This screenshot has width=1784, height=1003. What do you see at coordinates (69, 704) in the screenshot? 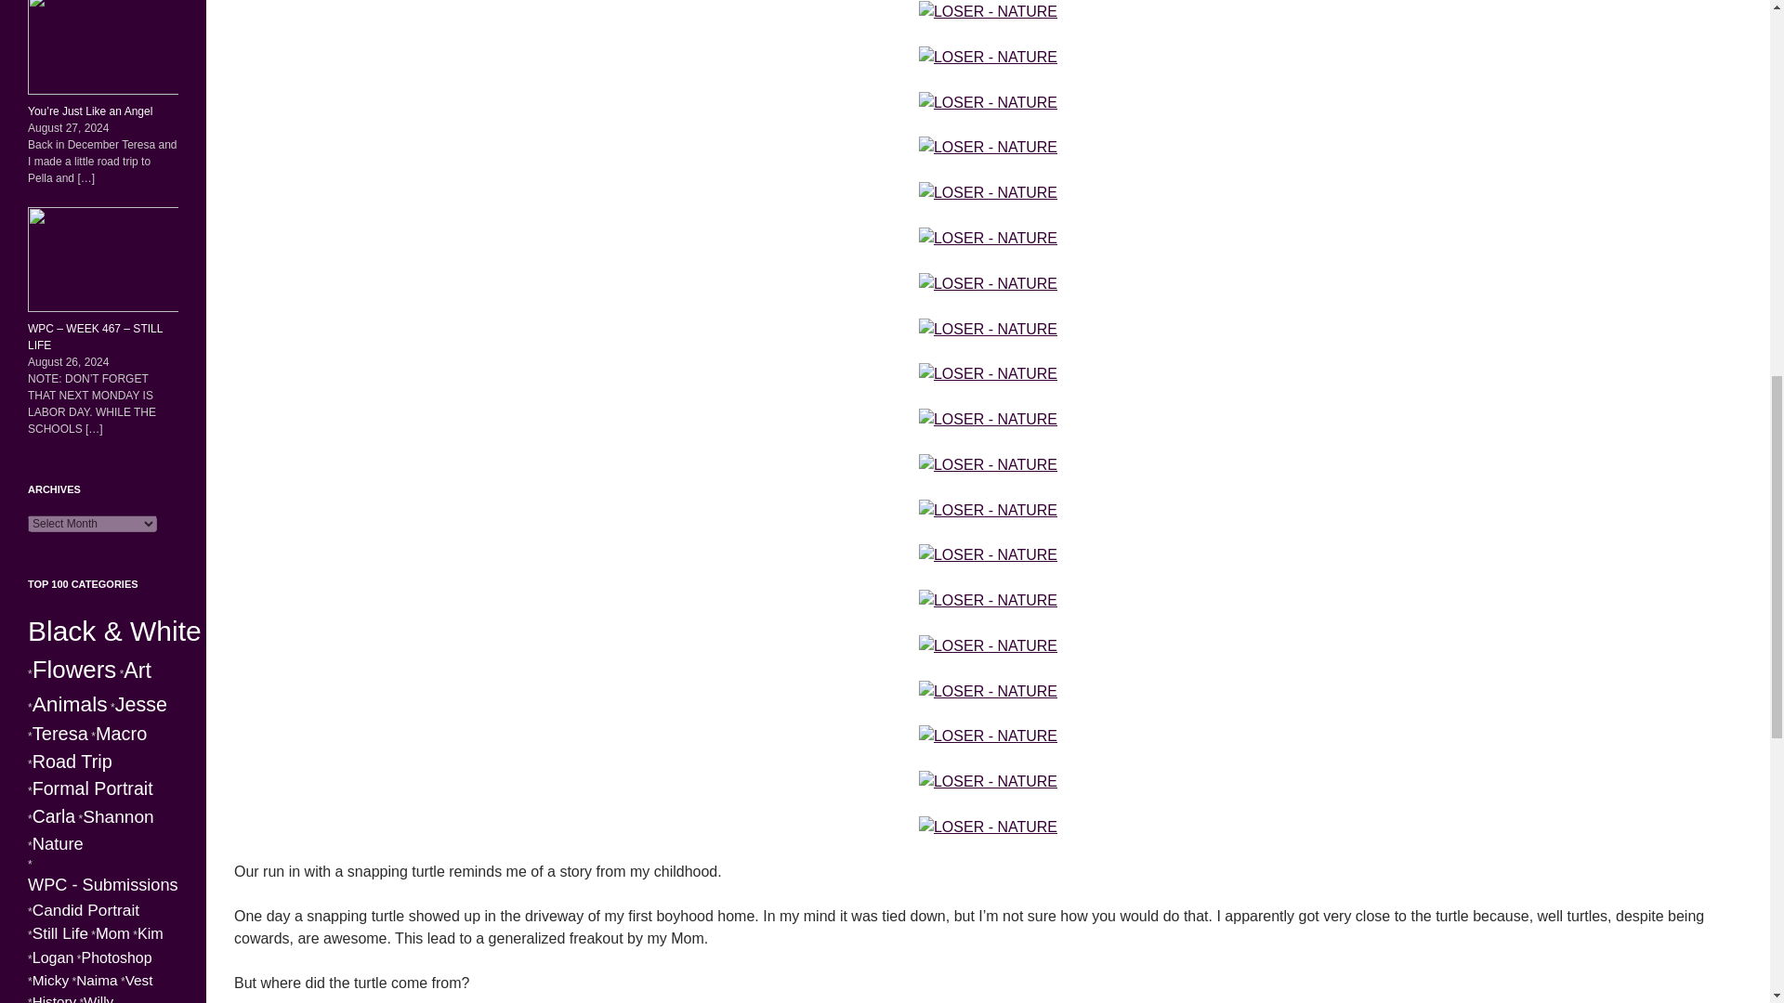
I see `840 topics` at bounding box center [69, 704].